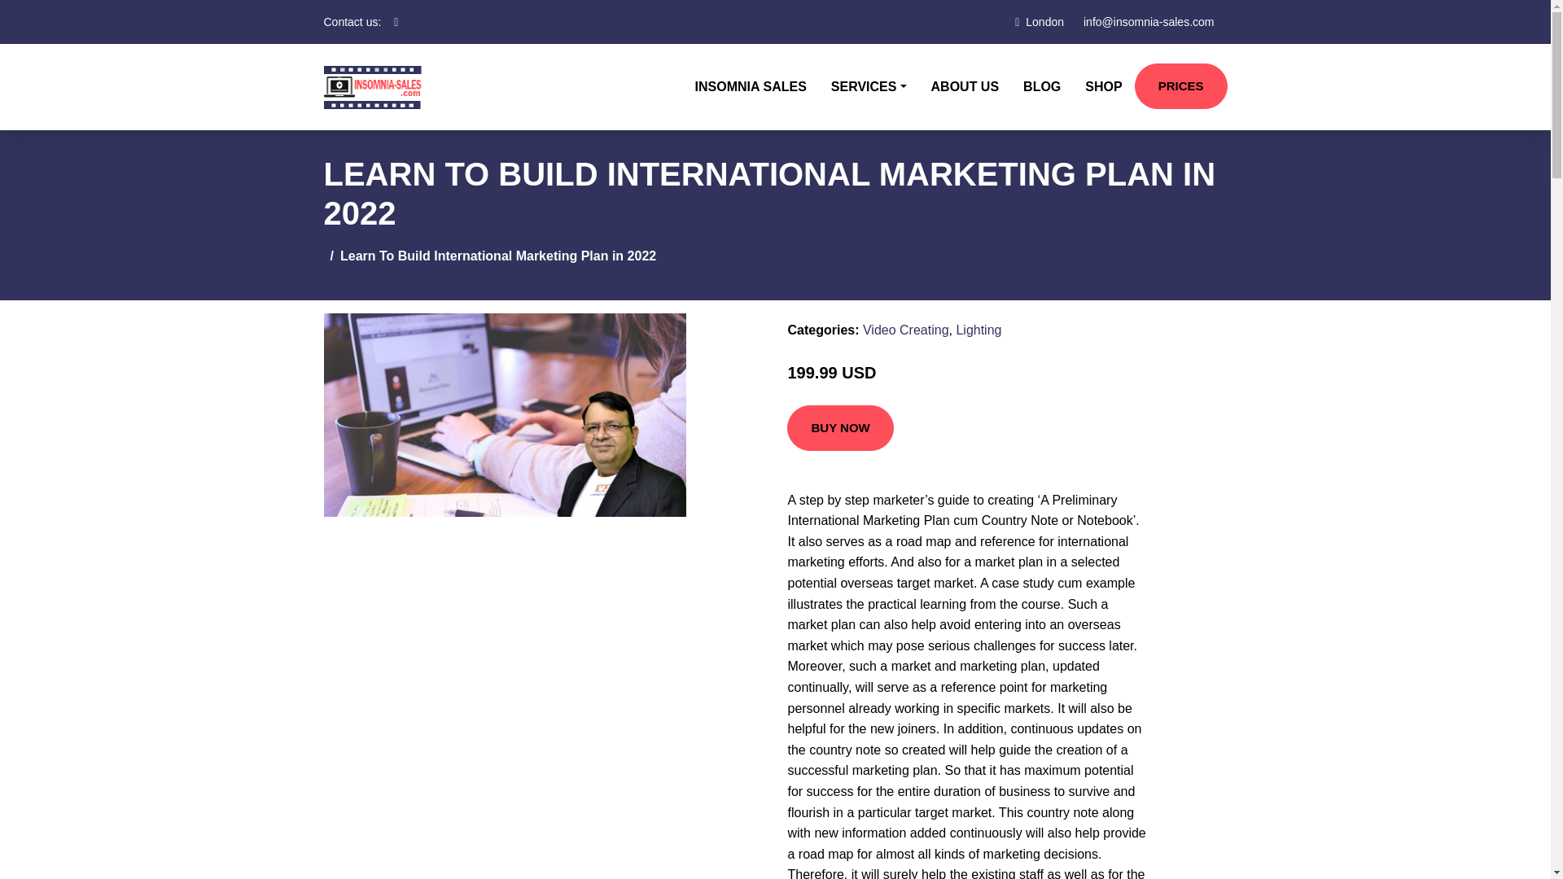 The height and width of the screenshot is (879, 1563). I want to click on Lighting, so click(979, 330).